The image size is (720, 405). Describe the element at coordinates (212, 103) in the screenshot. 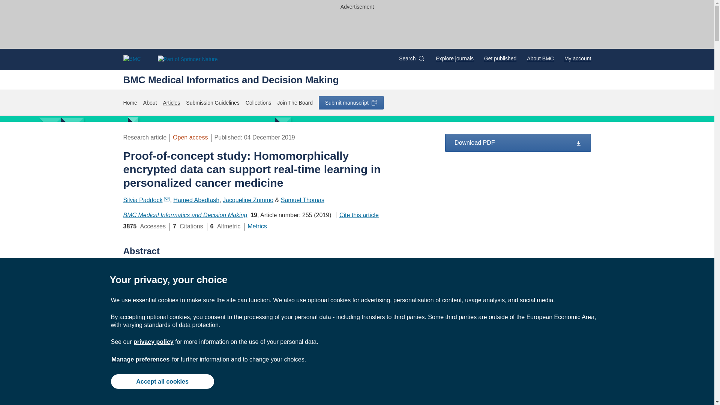

I see `Submission Guidelines` at that location.